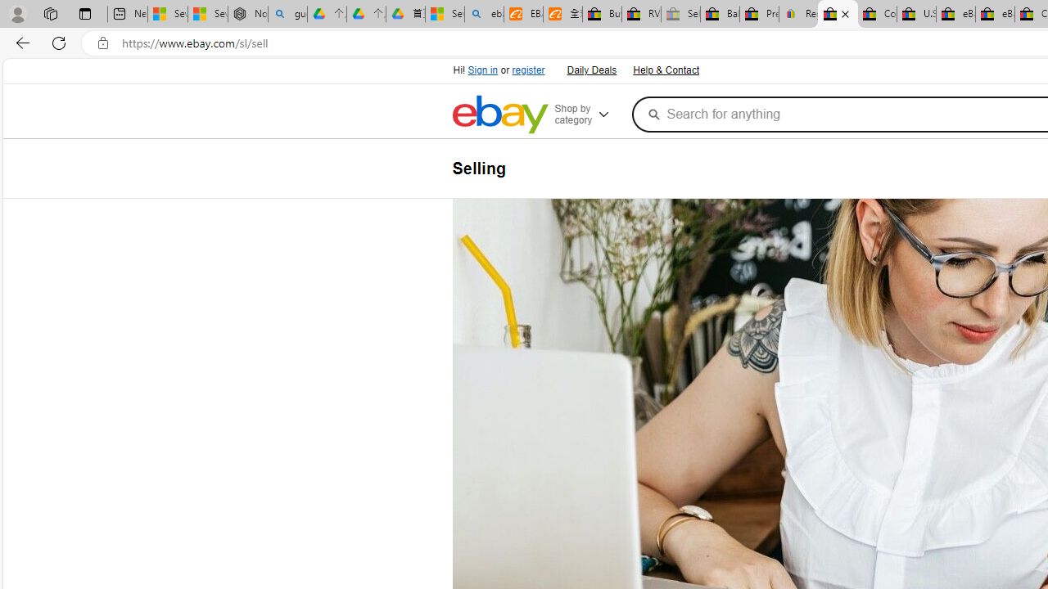 This screenshot has width=1048, height=589. I want to click on Shop by category, so click(589, 115).